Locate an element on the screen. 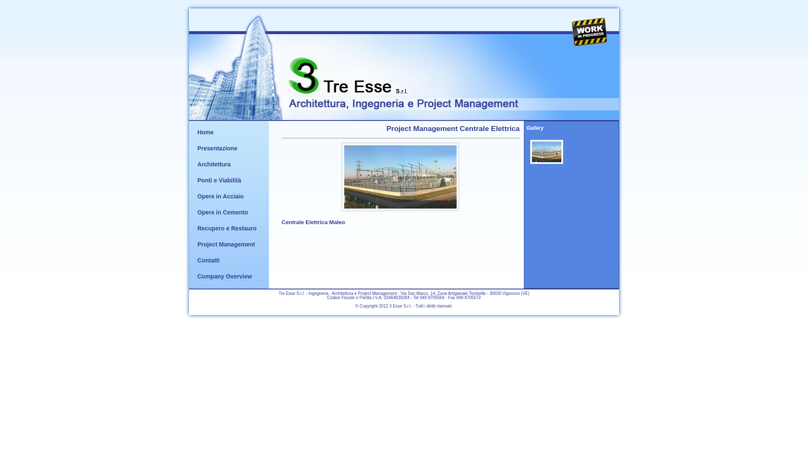 This screenshot has width=808, height=455. Recupero e Restauro is located at coordinates (227, 228).